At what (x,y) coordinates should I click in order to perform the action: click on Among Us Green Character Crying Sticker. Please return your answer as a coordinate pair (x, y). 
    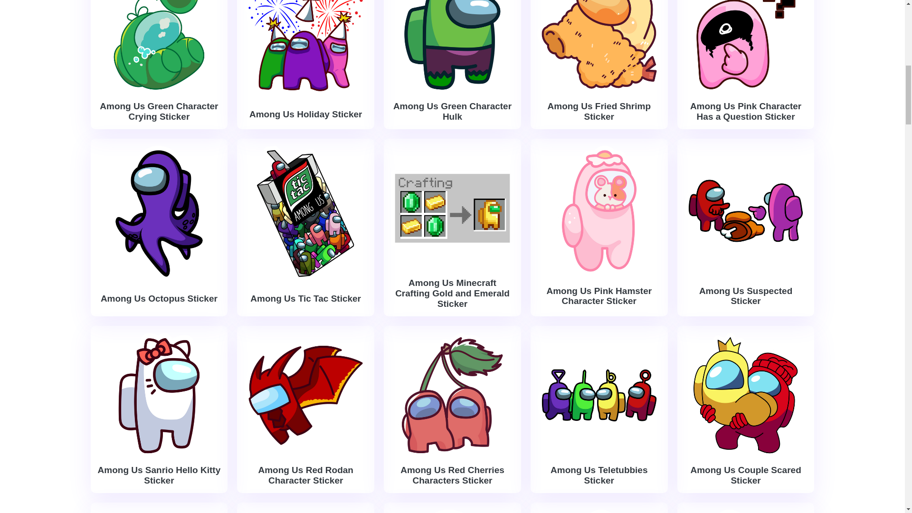
    Looking at the image, I should click on (159, 111).